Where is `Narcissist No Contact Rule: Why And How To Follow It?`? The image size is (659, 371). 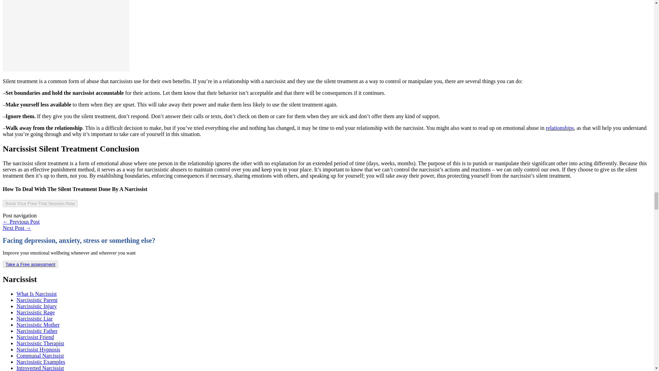 Narcissist No Contact Rule: Why And How To Follow It? is located at coordinates (16, 227).